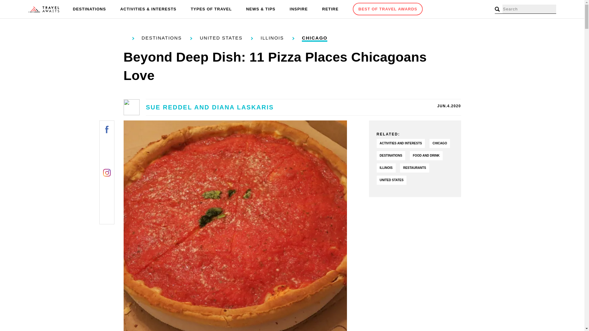 The width and height of the screenshot is (589, 331). What do you see at coordinates (107, 143) in the screenshot?
I see `Twitter` at bounding box center [107, 143].